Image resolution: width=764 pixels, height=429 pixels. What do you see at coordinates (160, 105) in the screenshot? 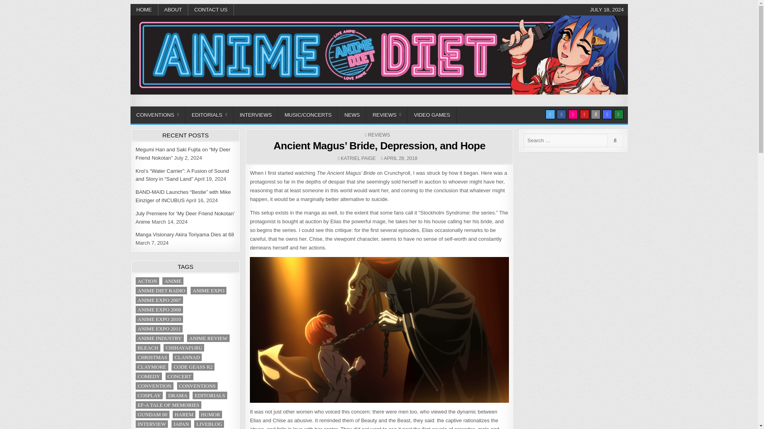
I see `Anime Diet` at bounding box center [160, 105].